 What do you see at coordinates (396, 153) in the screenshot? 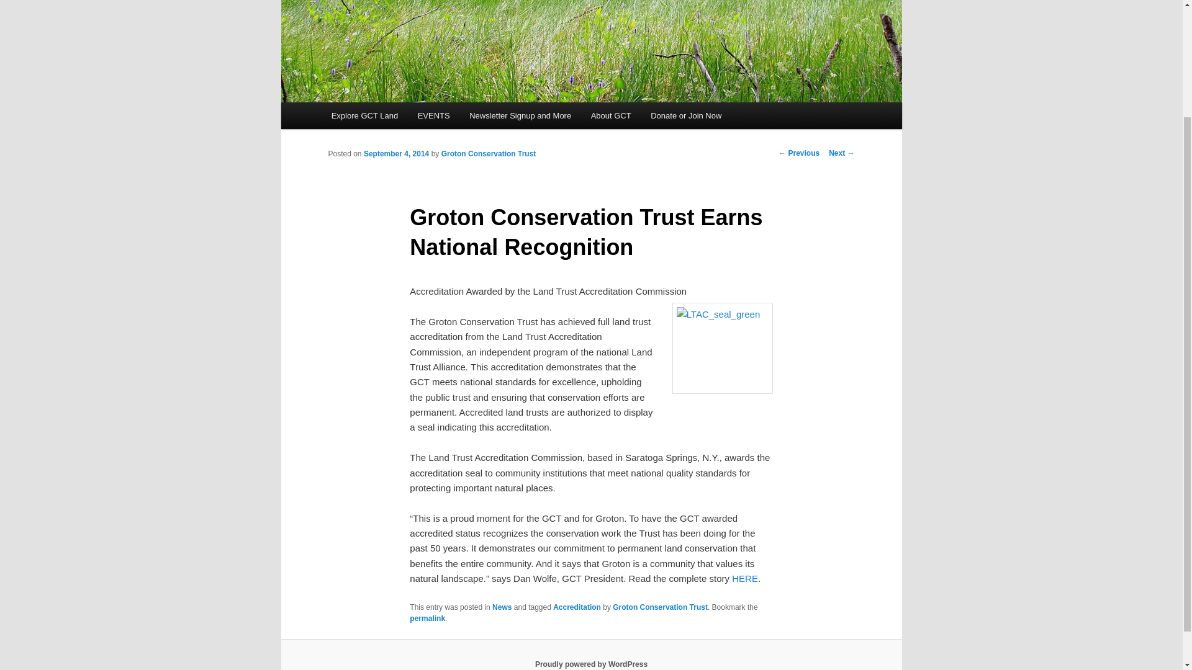
I see `September 4, 2014` at bounding box center [396, 153].